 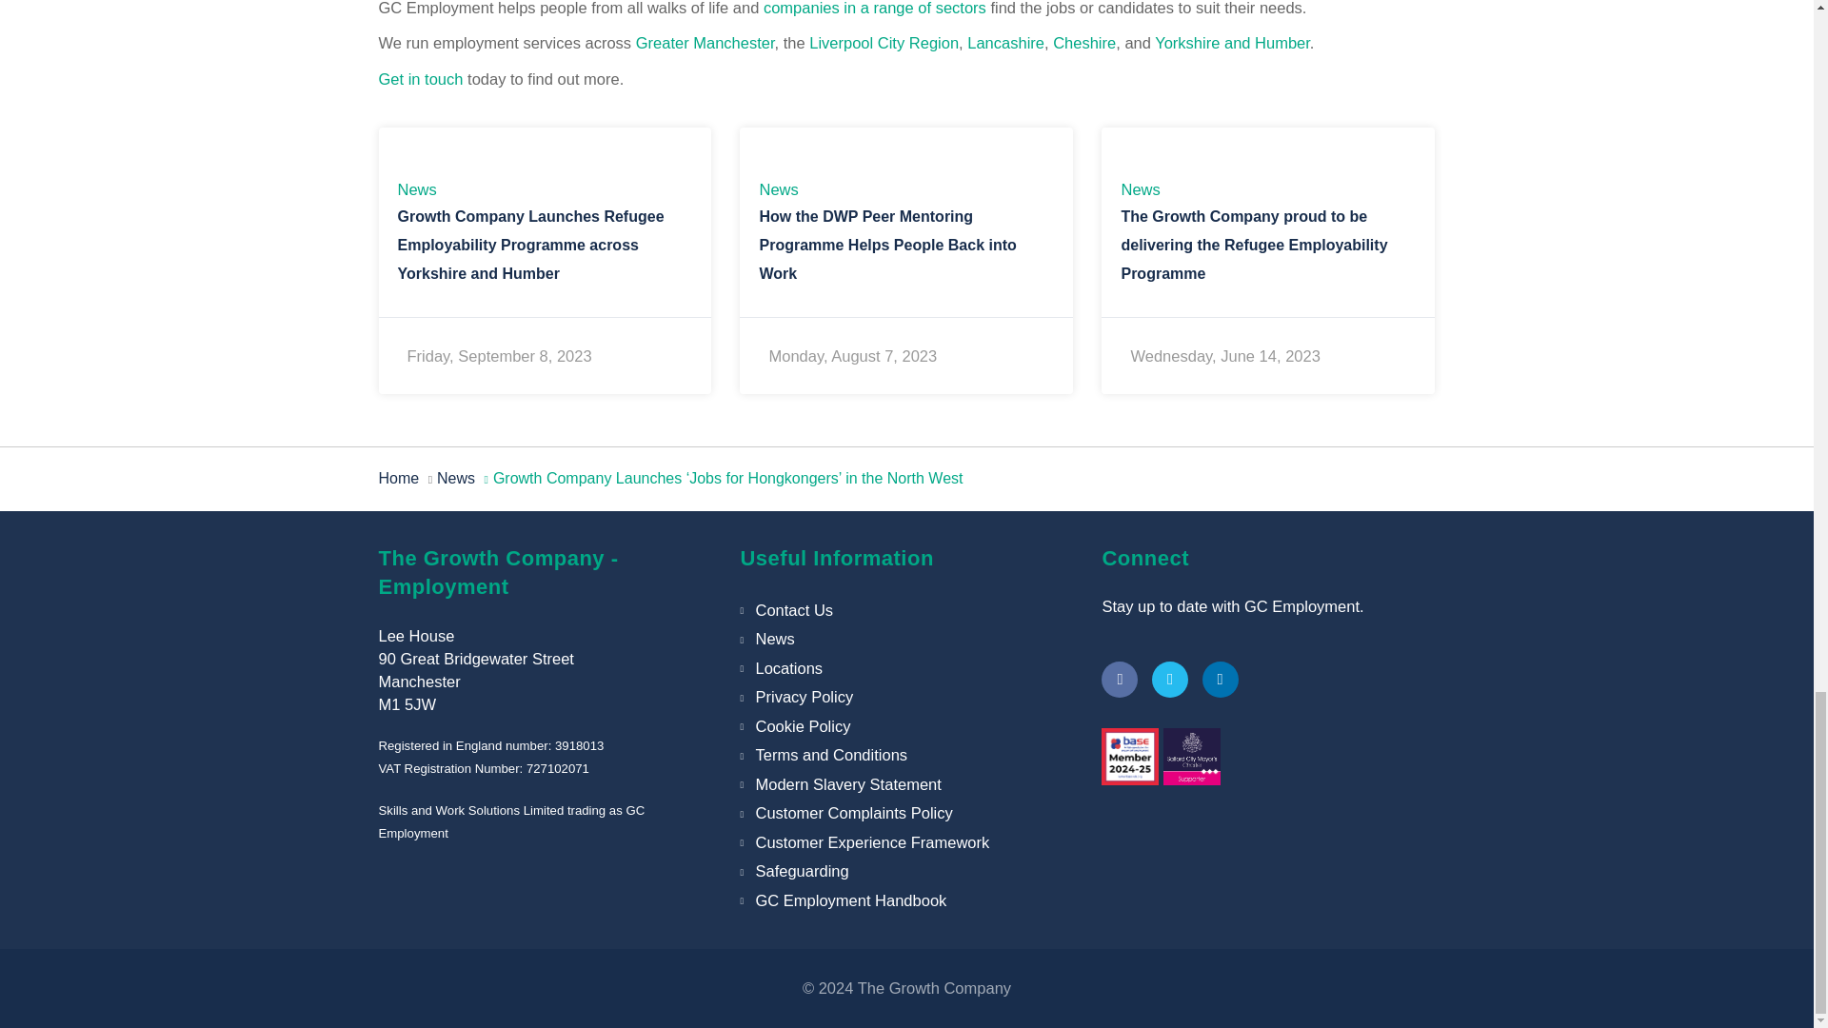 What do you see at coordinates (421, 78) in the screenshot?
I see `Get in touch` at bounding box center [421, 78].